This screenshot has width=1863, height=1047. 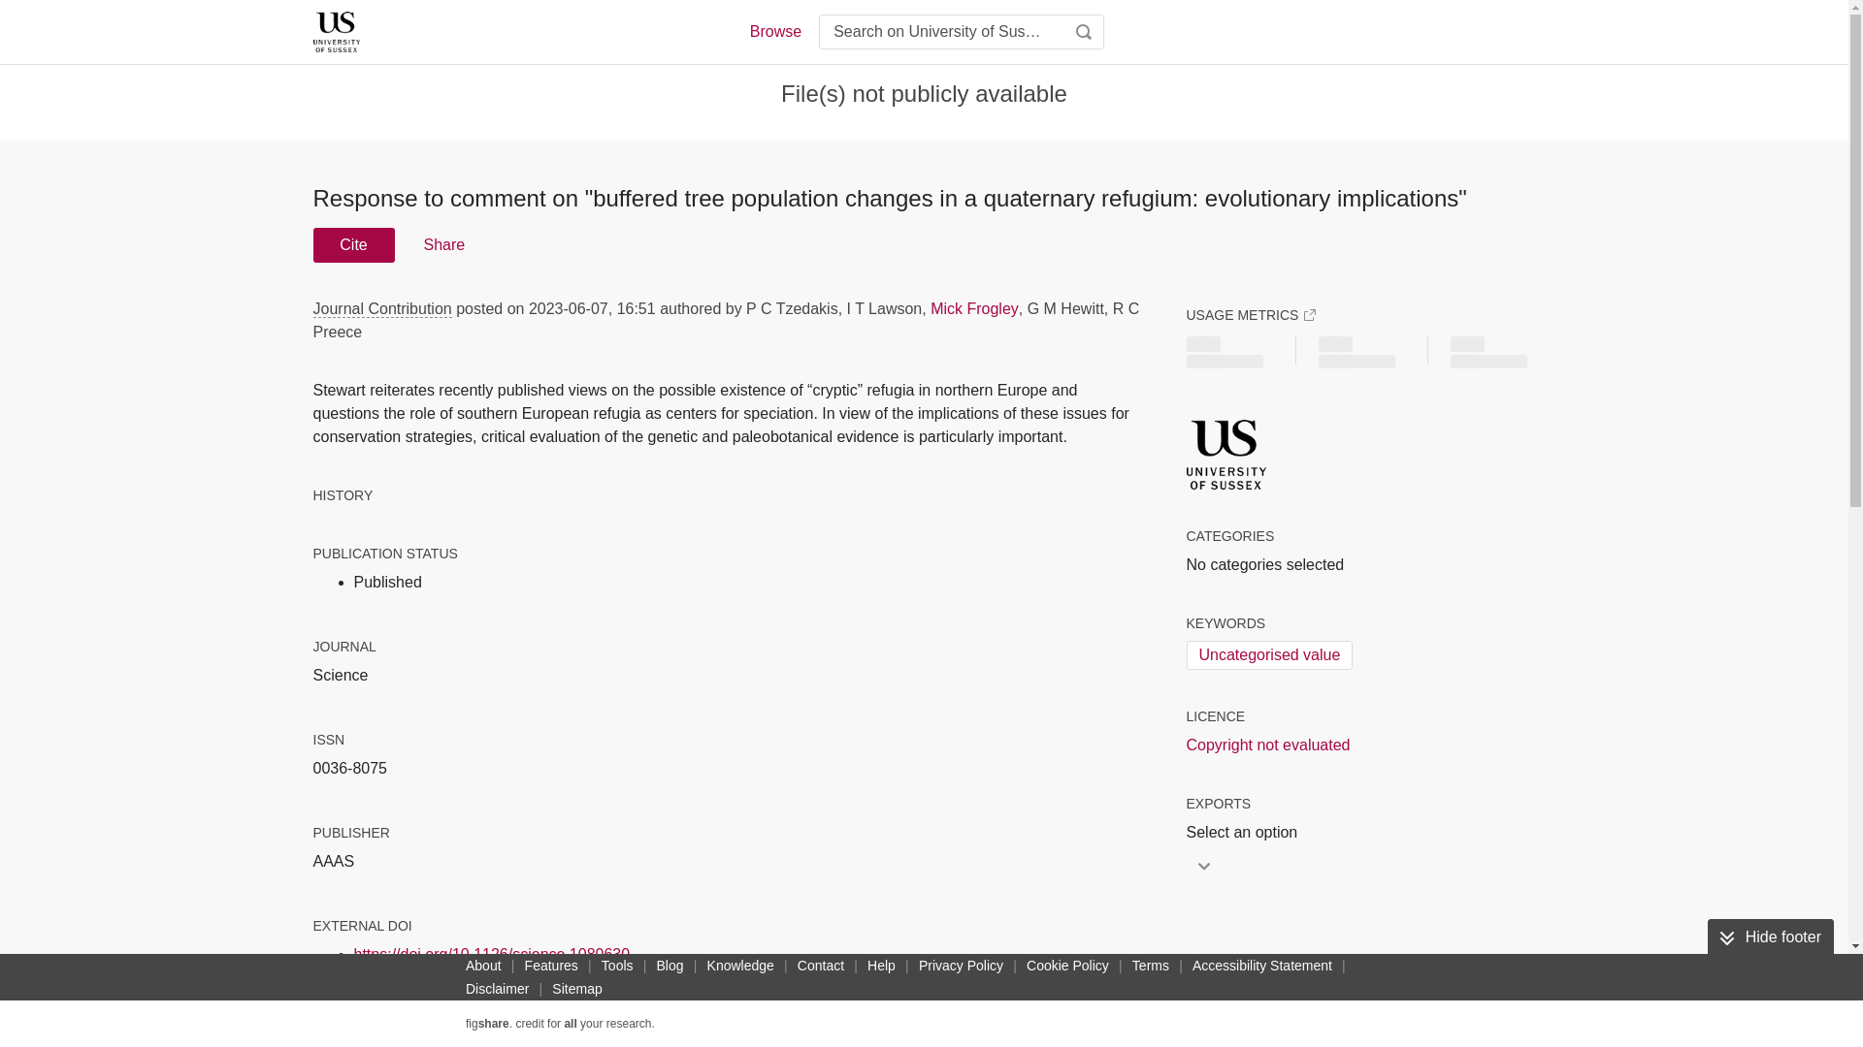 I want to click on Knowledge, so click(x=741, y=965).